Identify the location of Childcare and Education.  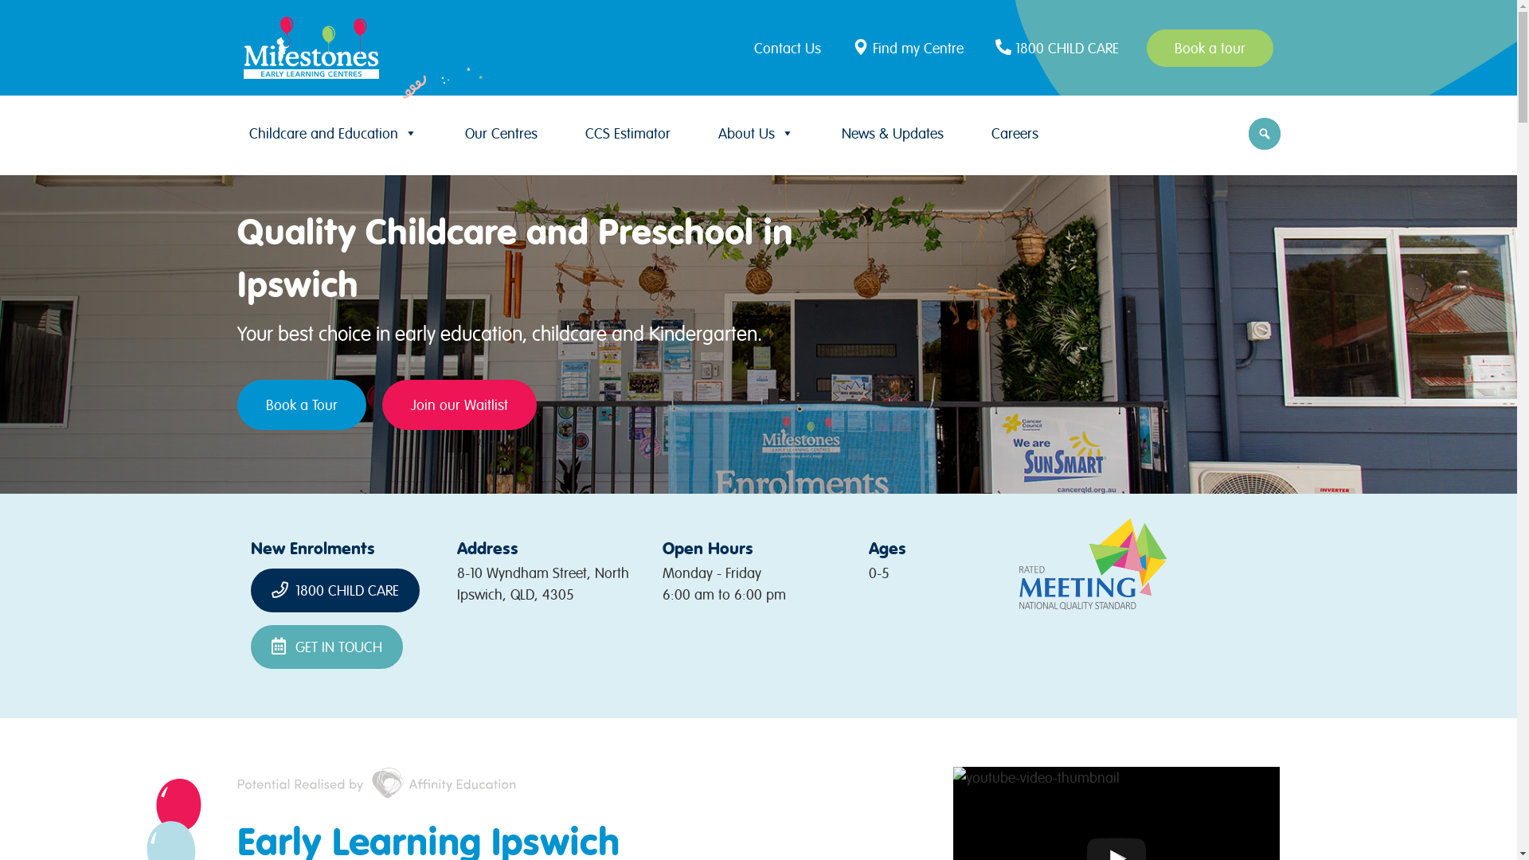
(333, 134).